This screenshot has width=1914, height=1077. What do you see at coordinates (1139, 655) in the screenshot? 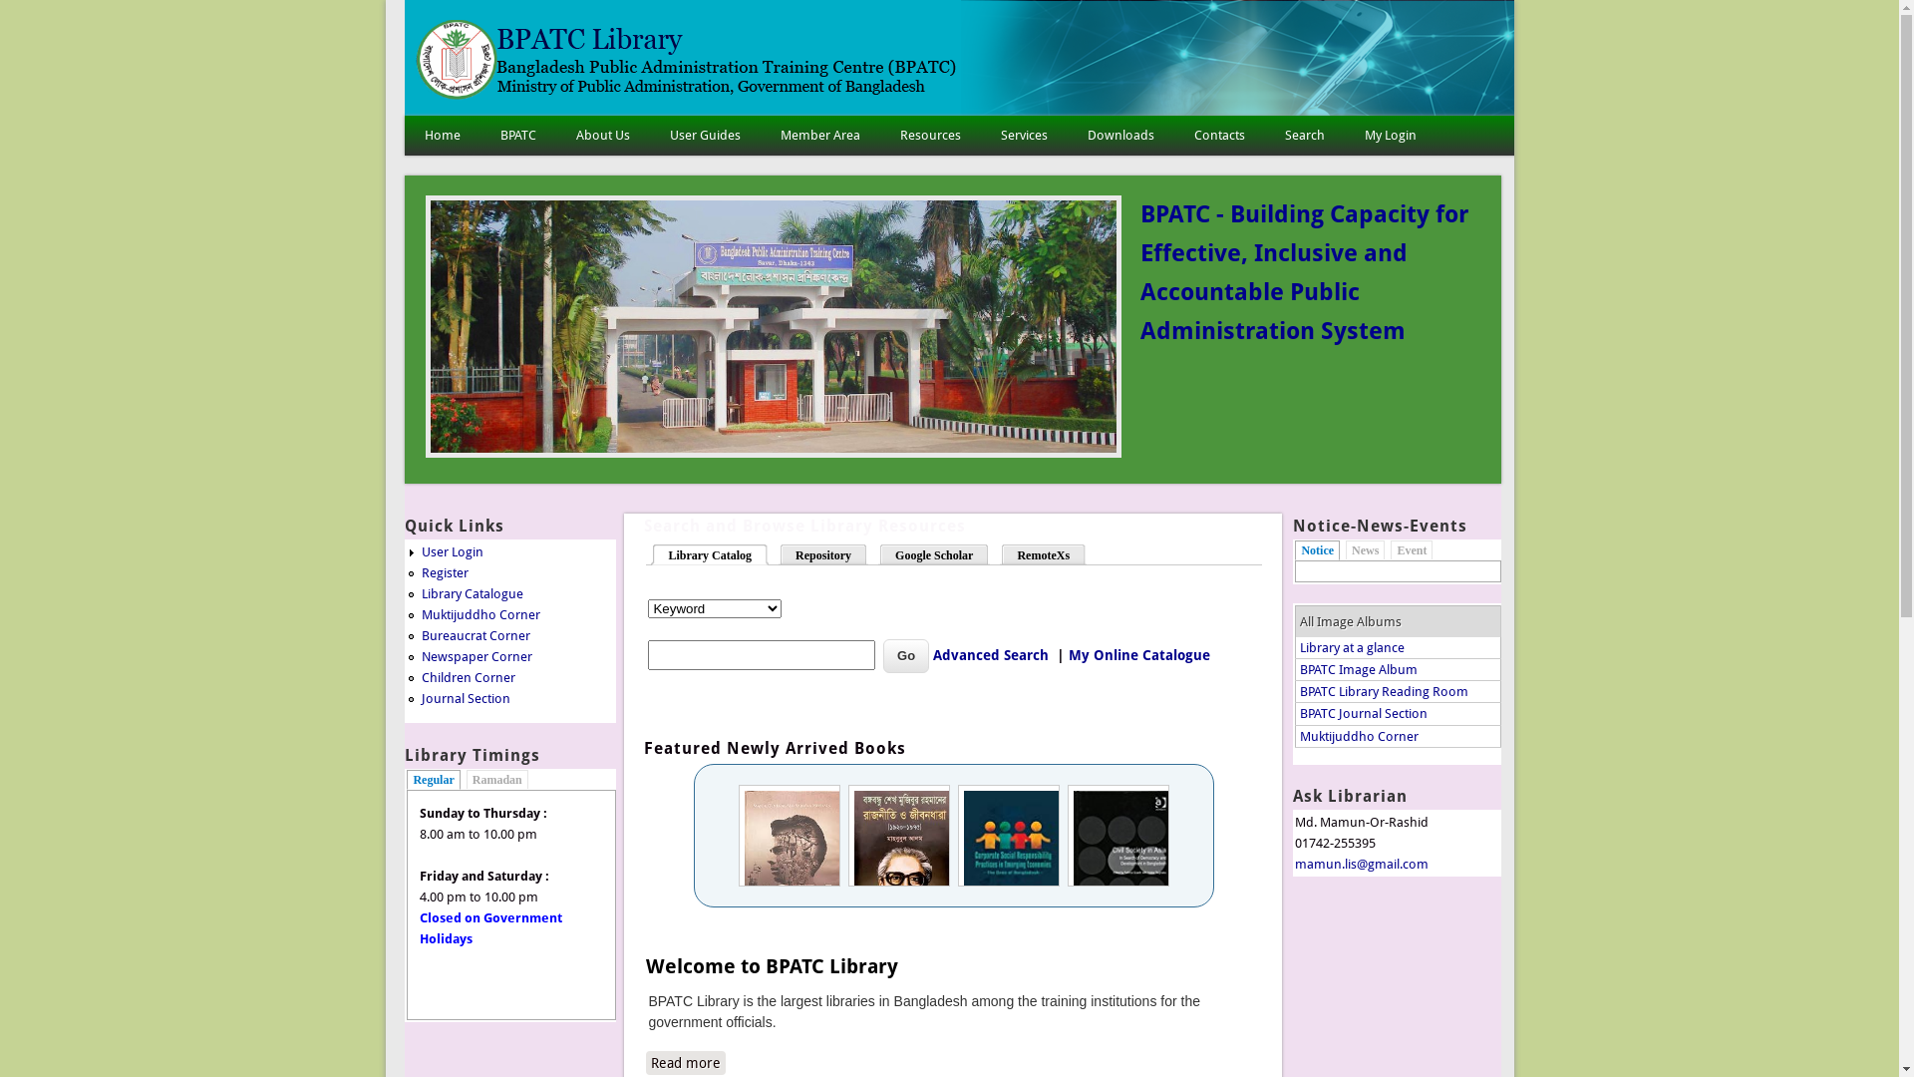
I see `My Online Catalogue` at bounding box center [1139, 655].